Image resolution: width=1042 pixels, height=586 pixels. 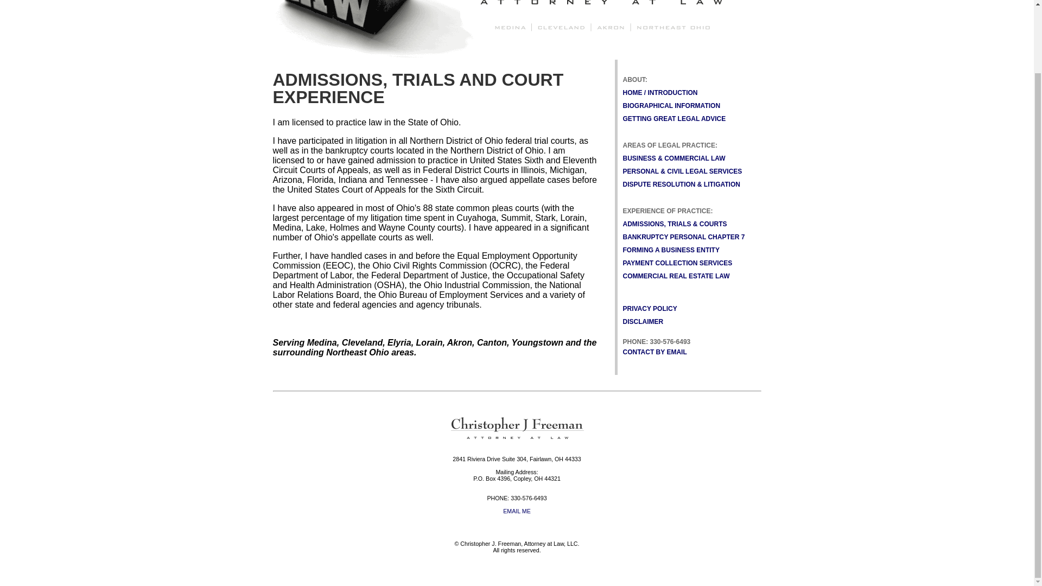 What do you see at coordinates (650, 308) in the screenshot?
I see `Privacy Policy` at bounding box center [650, 308].